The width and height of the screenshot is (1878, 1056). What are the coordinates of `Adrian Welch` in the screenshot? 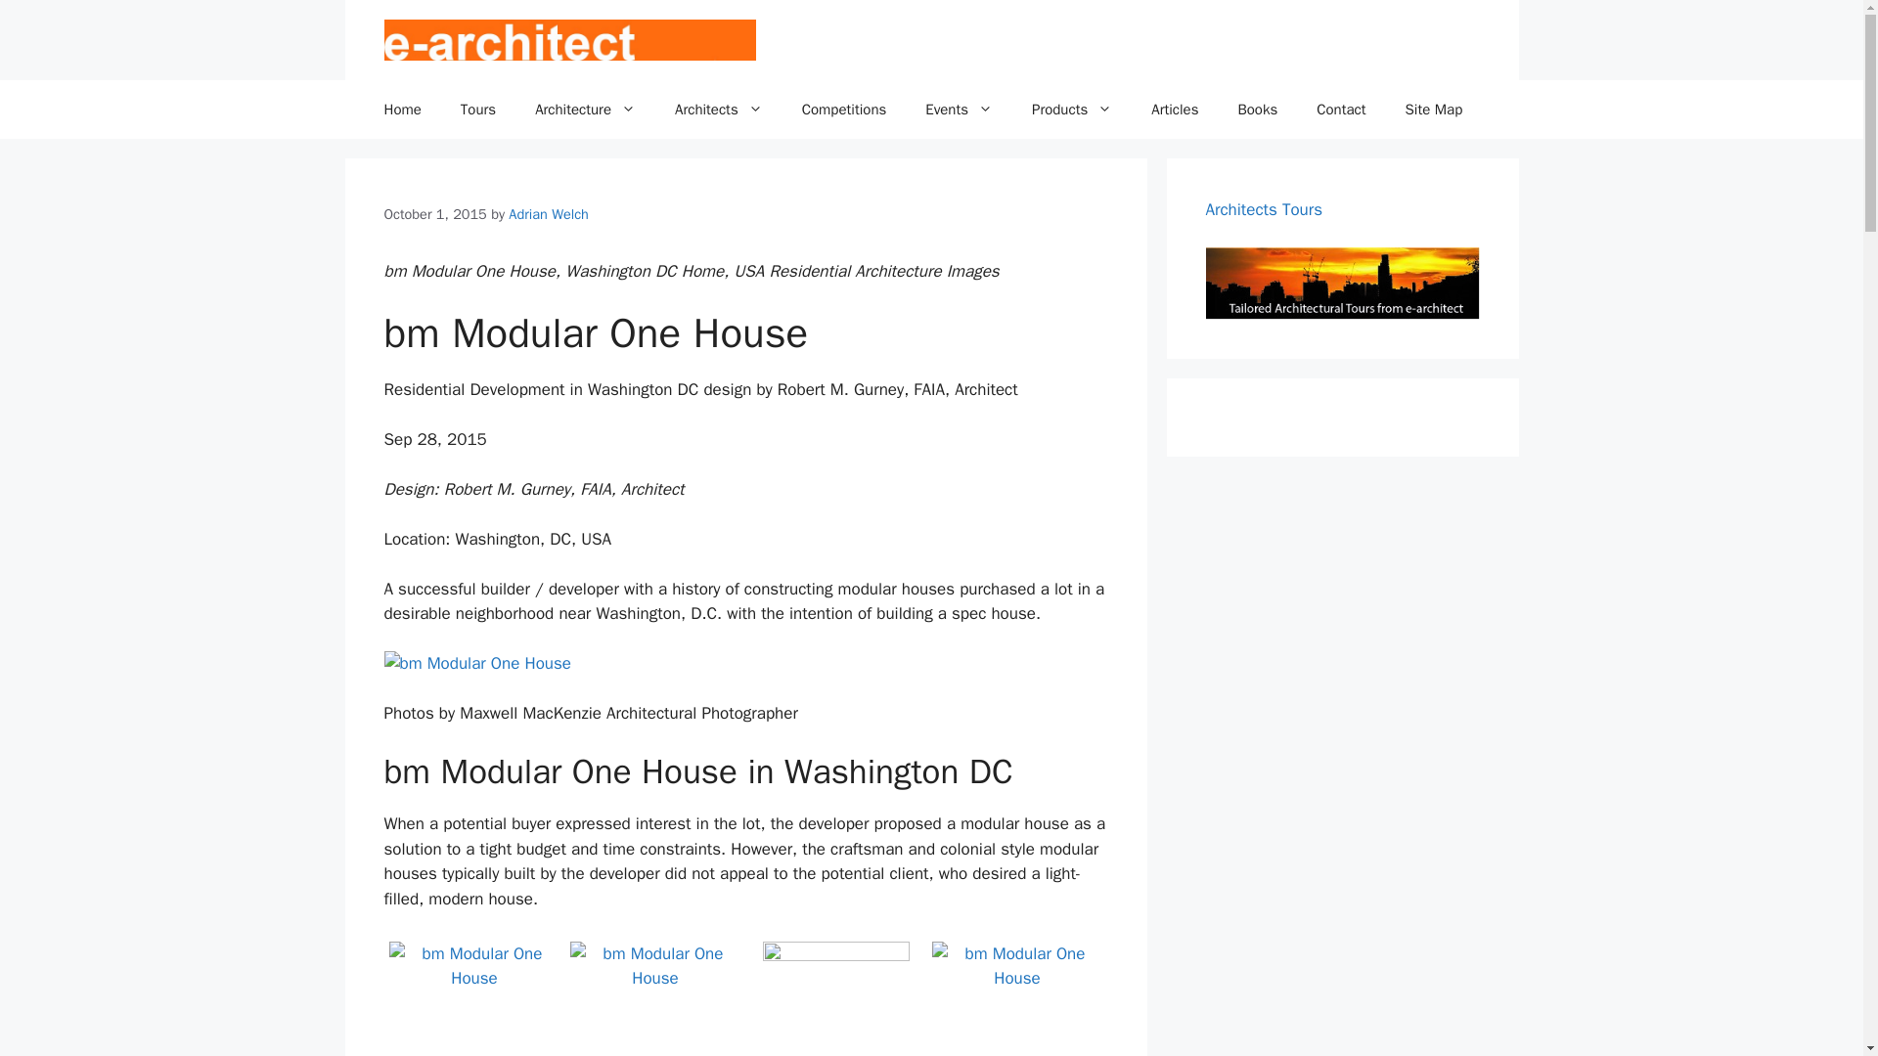 It's located at (549, 213).